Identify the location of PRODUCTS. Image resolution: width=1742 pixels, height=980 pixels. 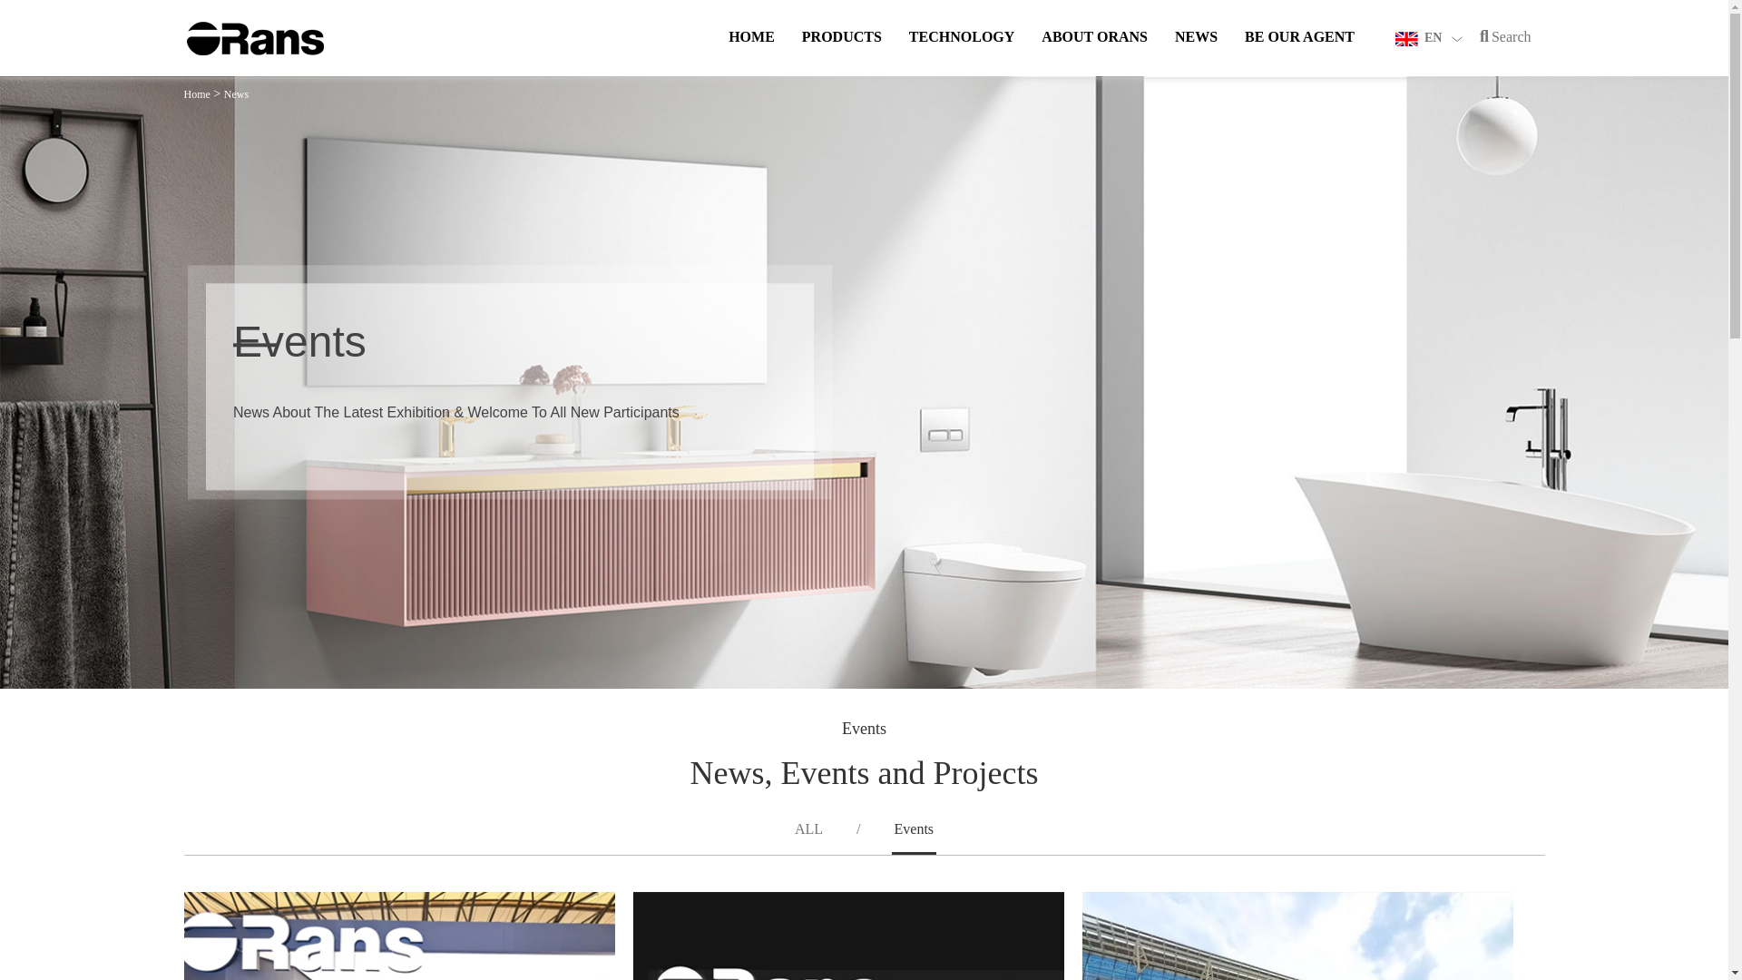
(841, 53).